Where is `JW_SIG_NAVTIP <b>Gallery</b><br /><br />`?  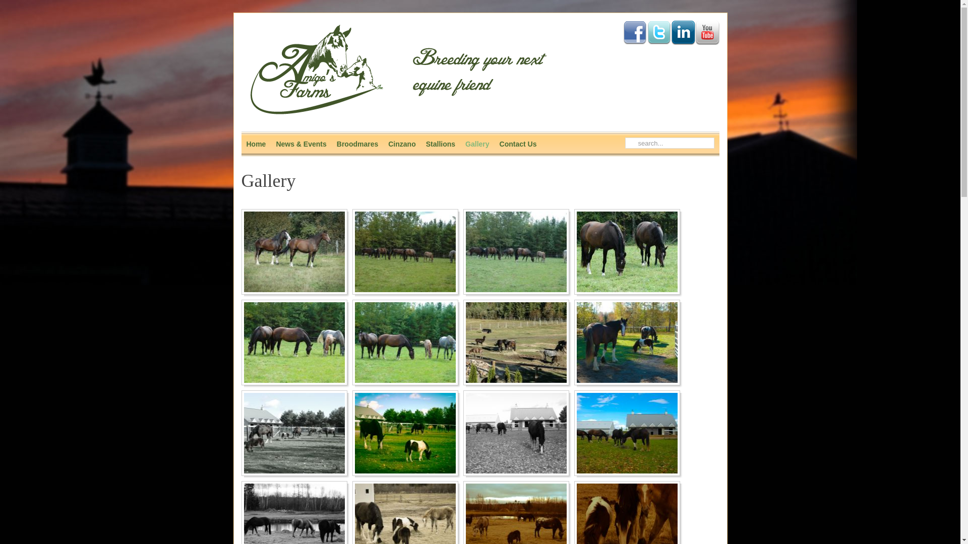 JW_SIG_NAVTIP <b>Gallery</b><br /><br /> is located at coordinates (294, 343).